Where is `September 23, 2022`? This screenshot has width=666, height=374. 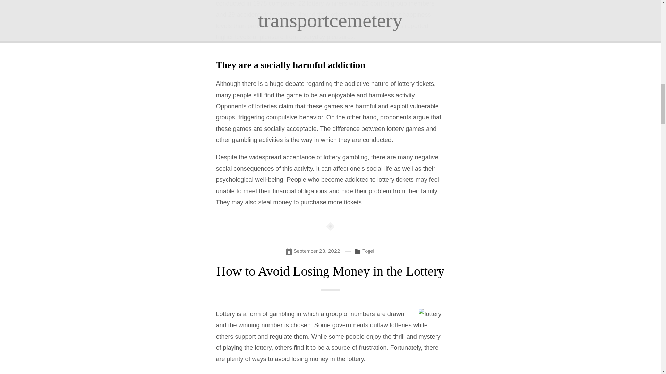 September 23, 2022 is located at coordinates (314, 251).